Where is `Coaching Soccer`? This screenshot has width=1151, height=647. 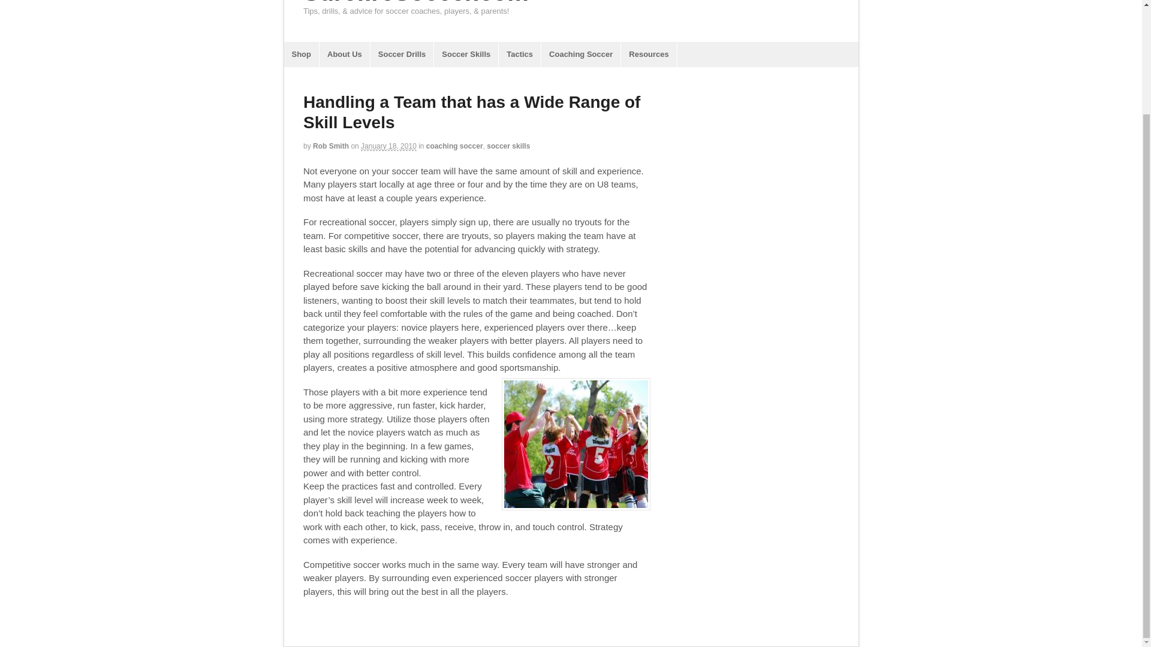
Coaching Soccer is located at coordinates (580, 55).